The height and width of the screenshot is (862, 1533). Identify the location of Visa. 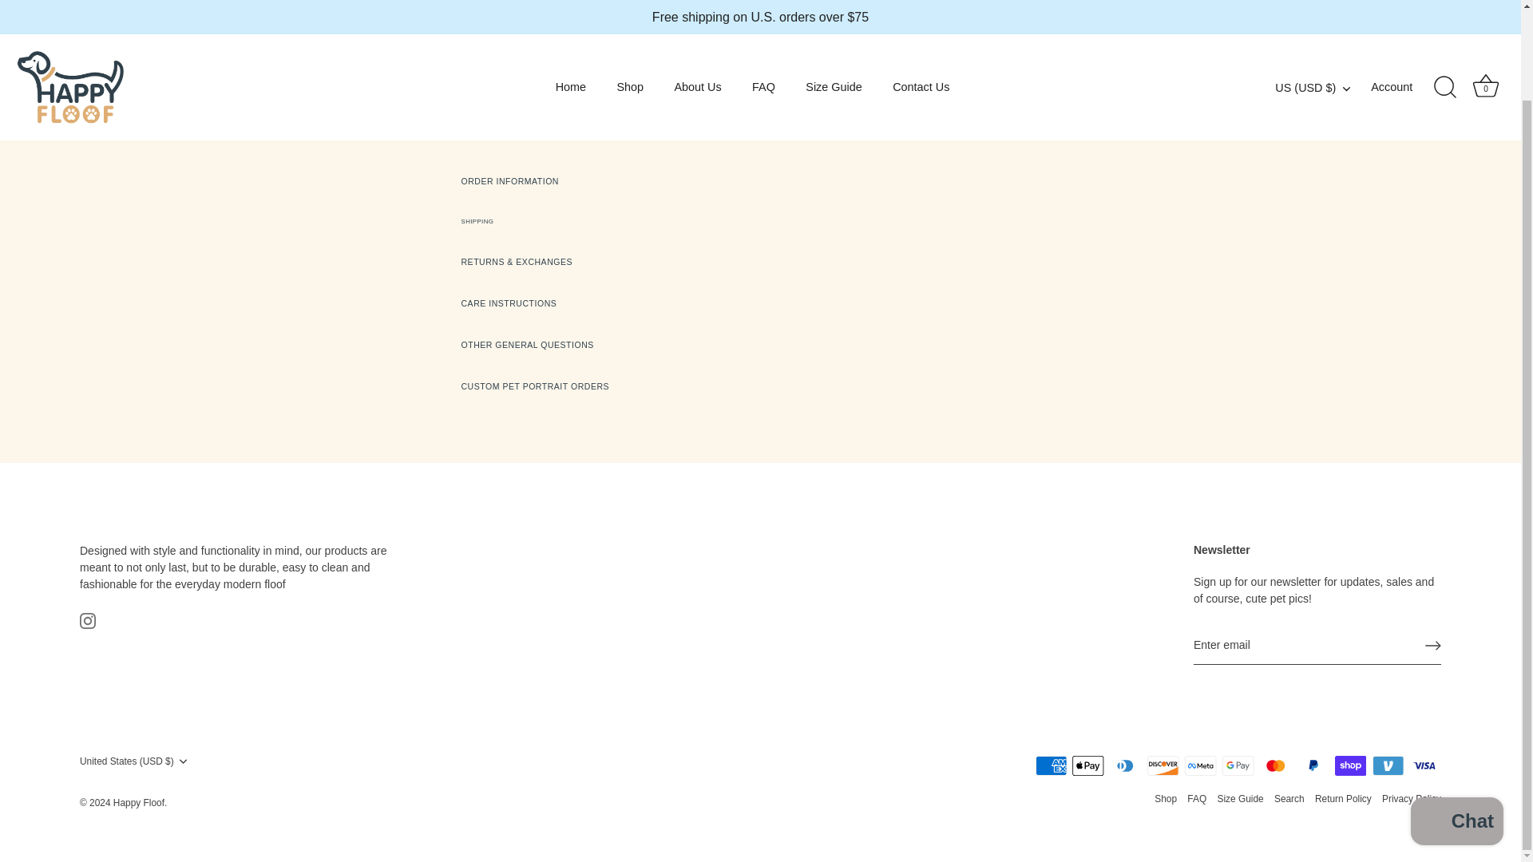
(1424, 766).